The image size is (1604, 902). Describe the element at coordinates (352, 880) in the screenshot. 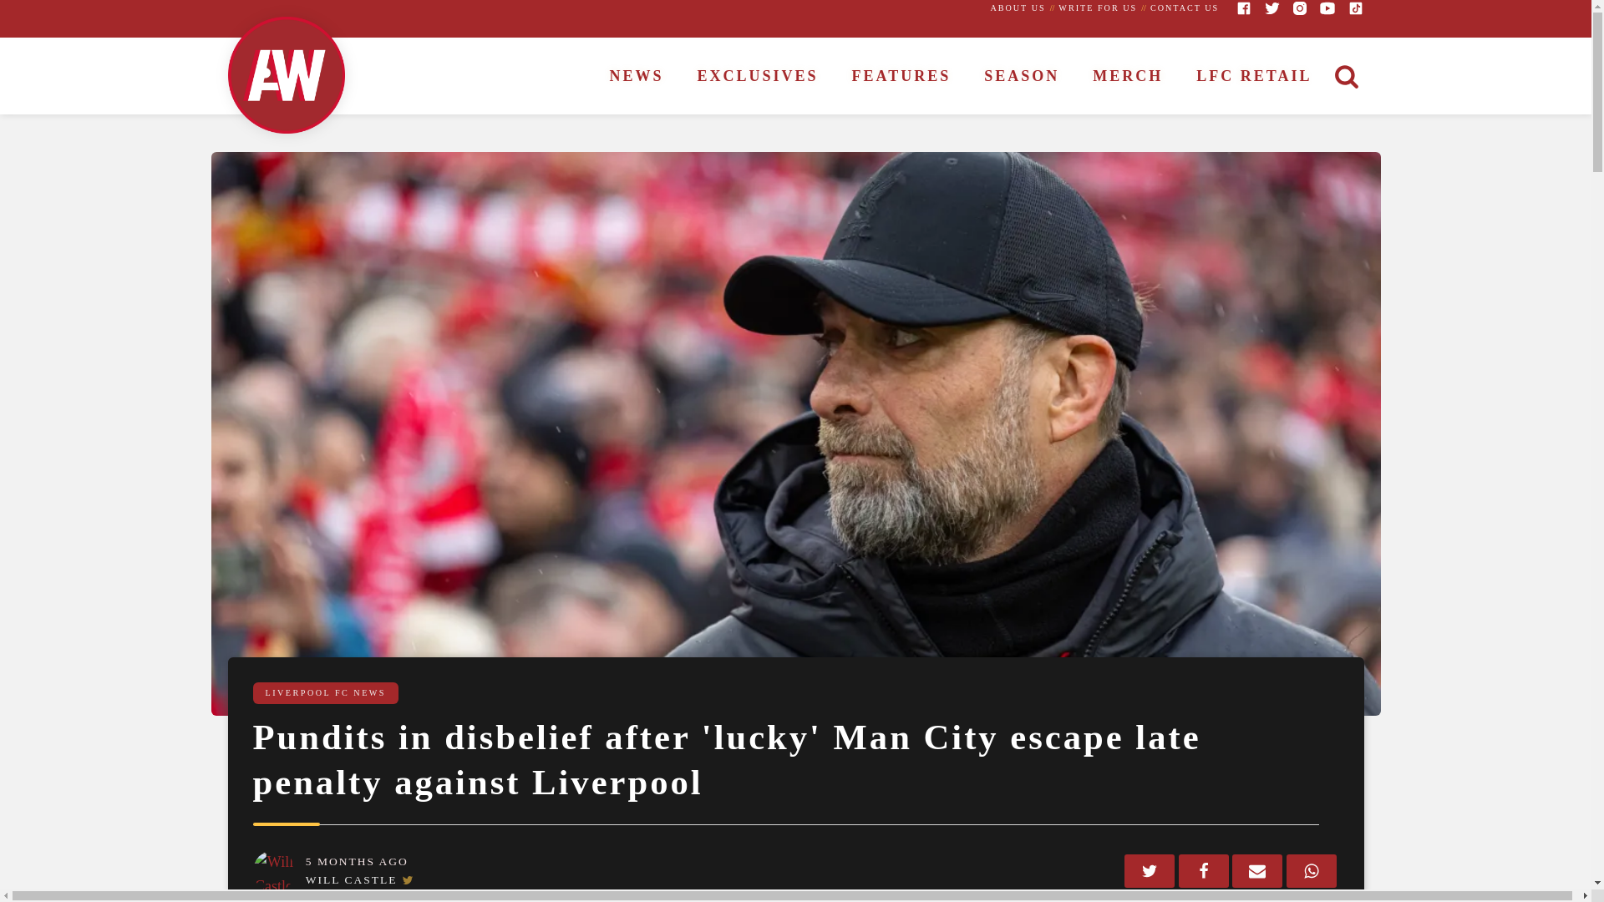

I see `WILL CASTLE` at that location.